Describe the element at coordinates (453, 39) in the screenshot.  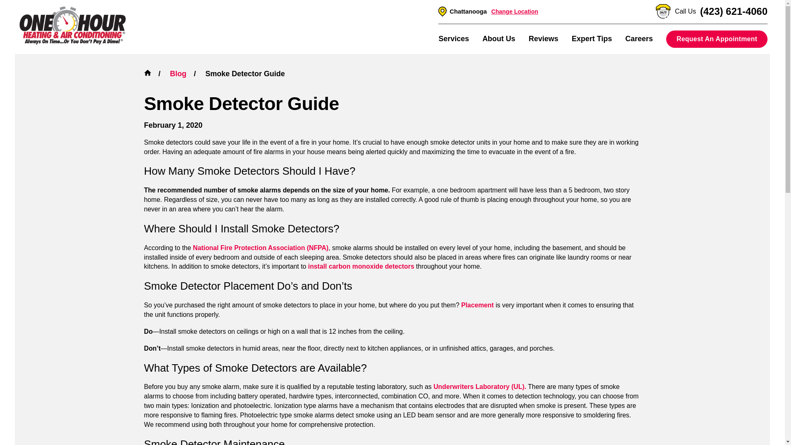
I see `Services` at that location.